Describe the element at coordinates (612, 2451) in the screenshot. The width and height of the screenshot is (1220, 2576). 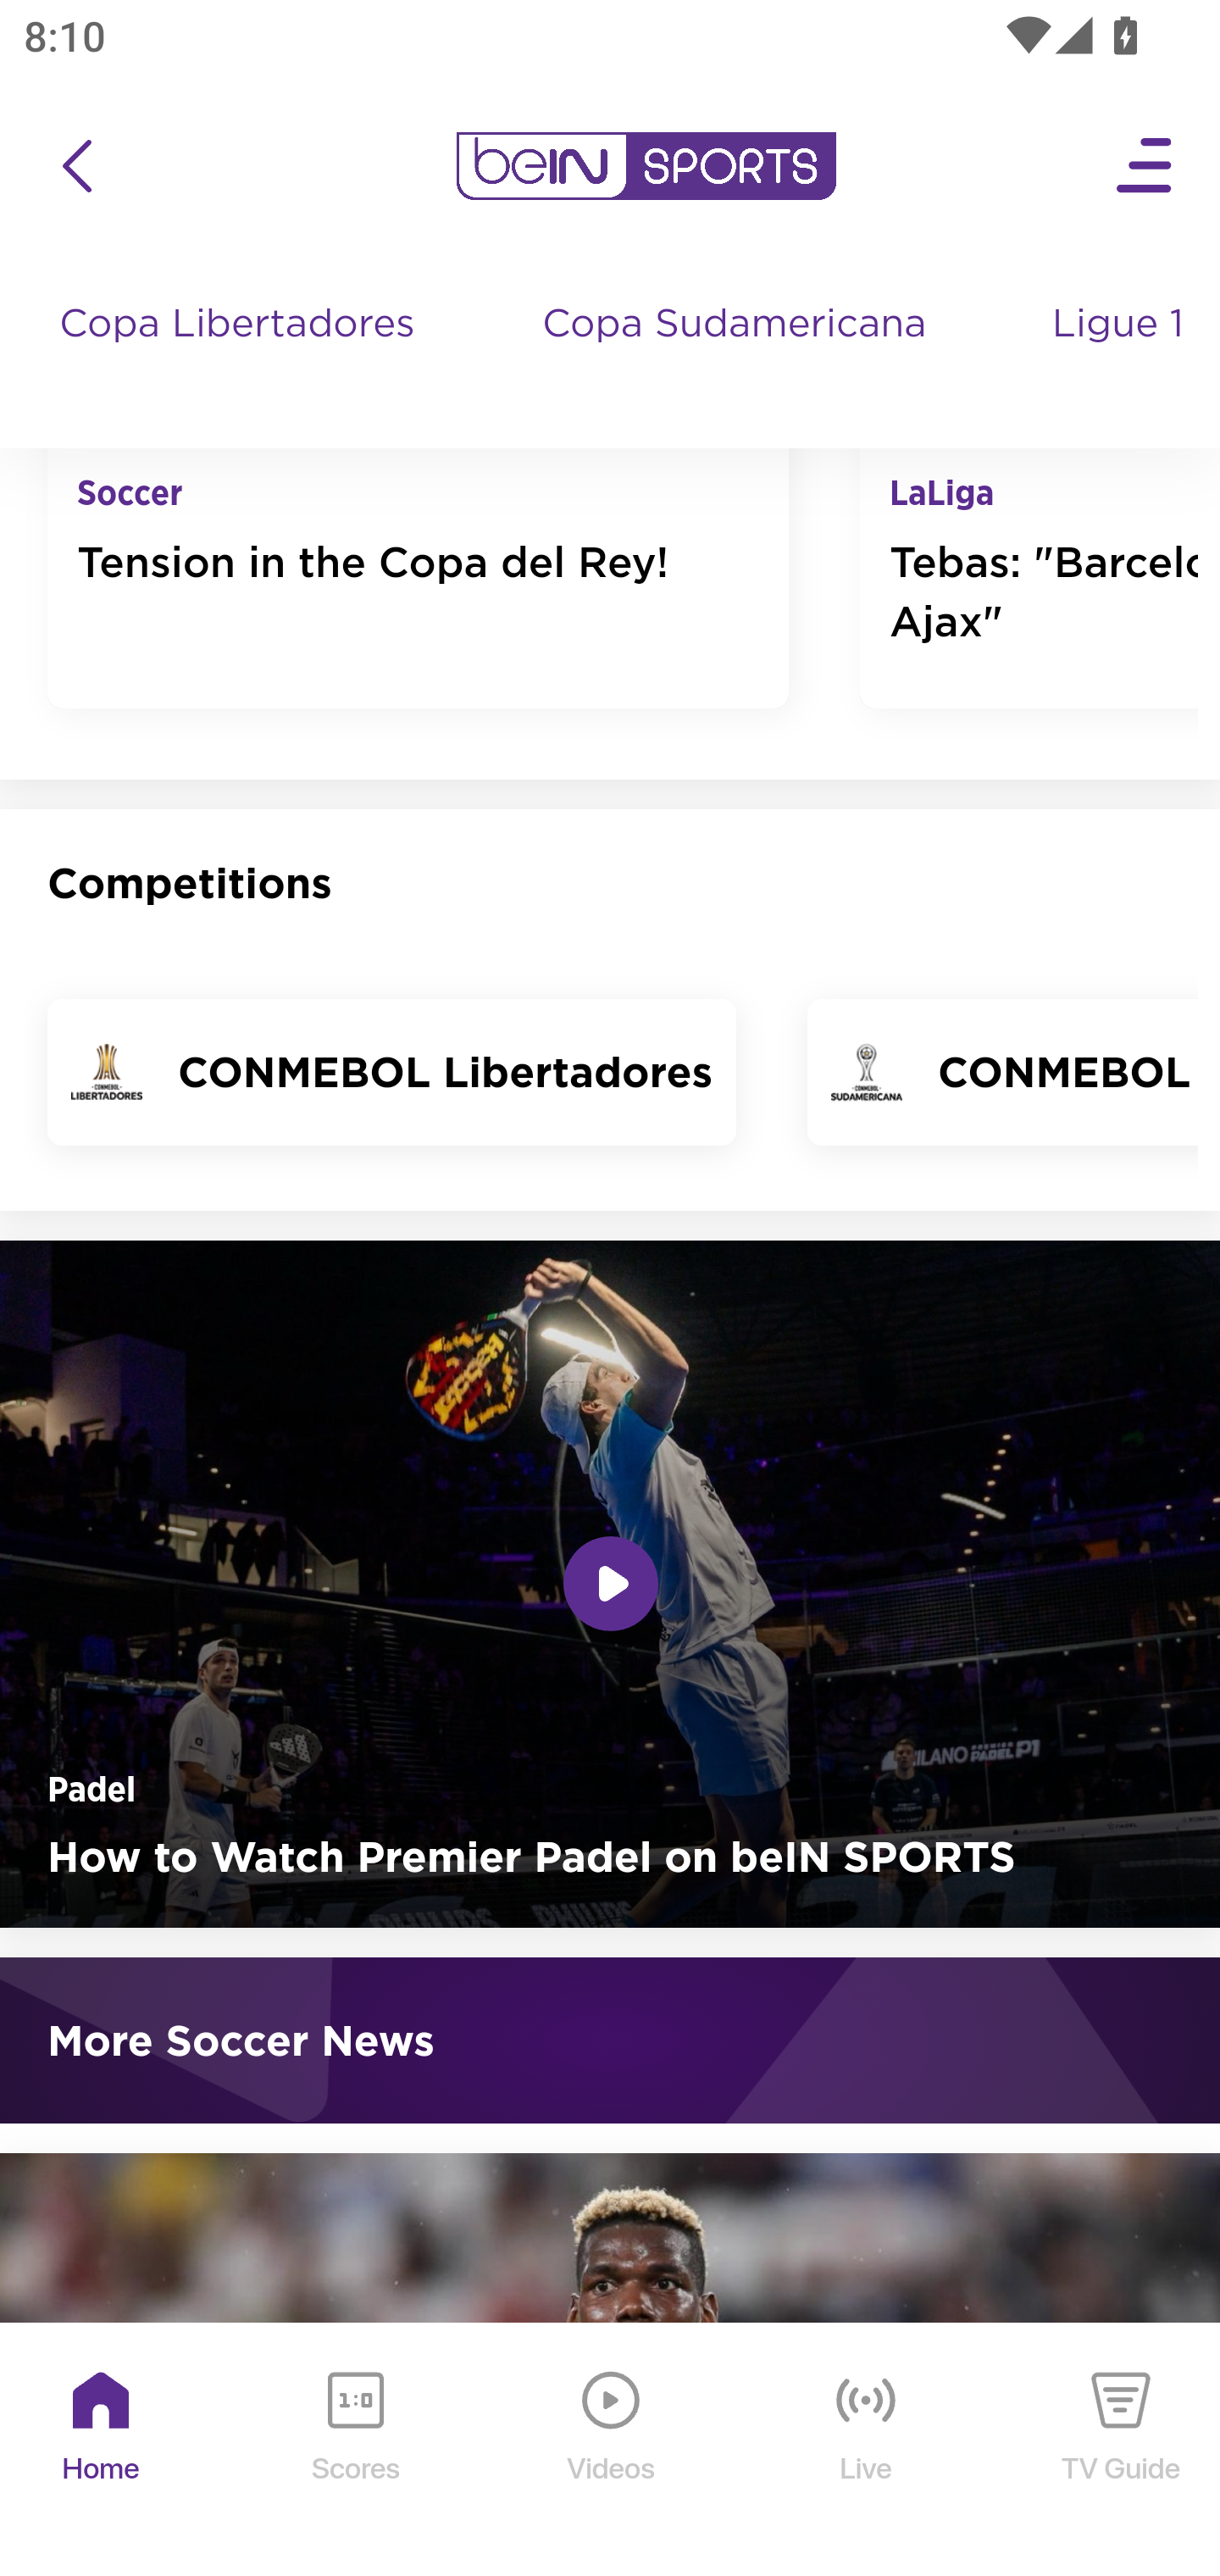
I see `Videos Videos Icon Videos` at that location.